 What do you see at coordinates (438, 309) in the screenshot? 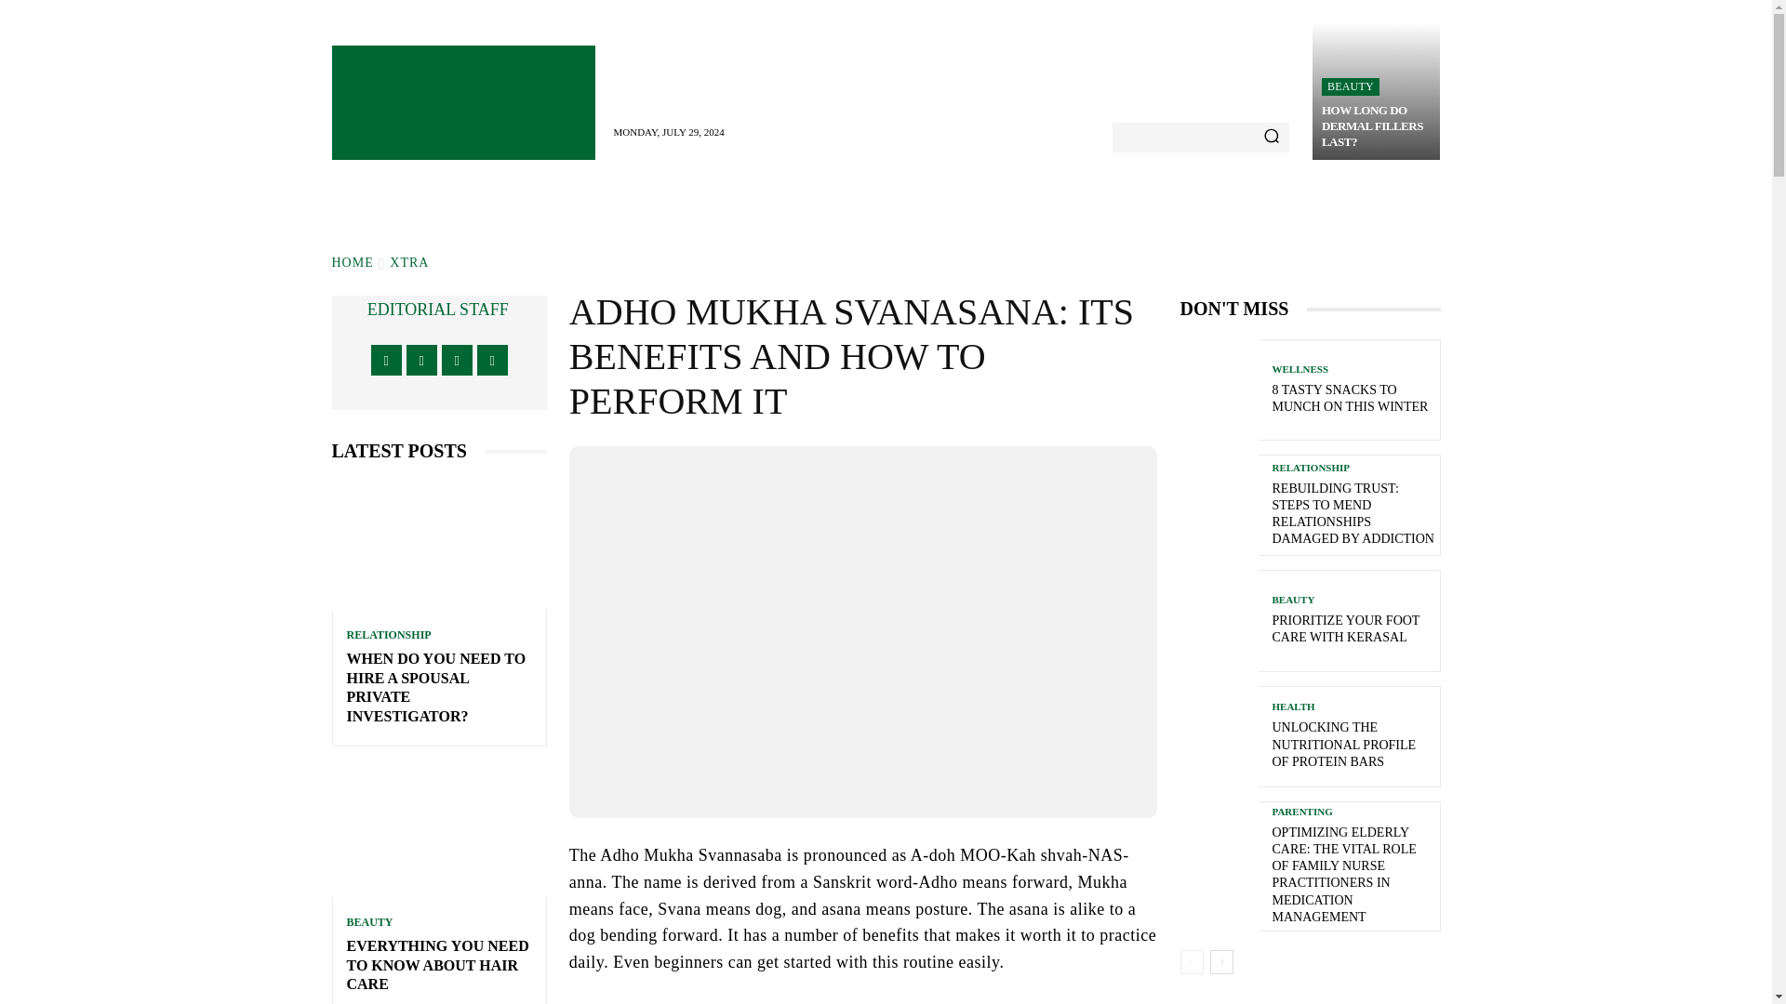
I see `EDITORIAL STAFF` at bounding box center [438, 309].